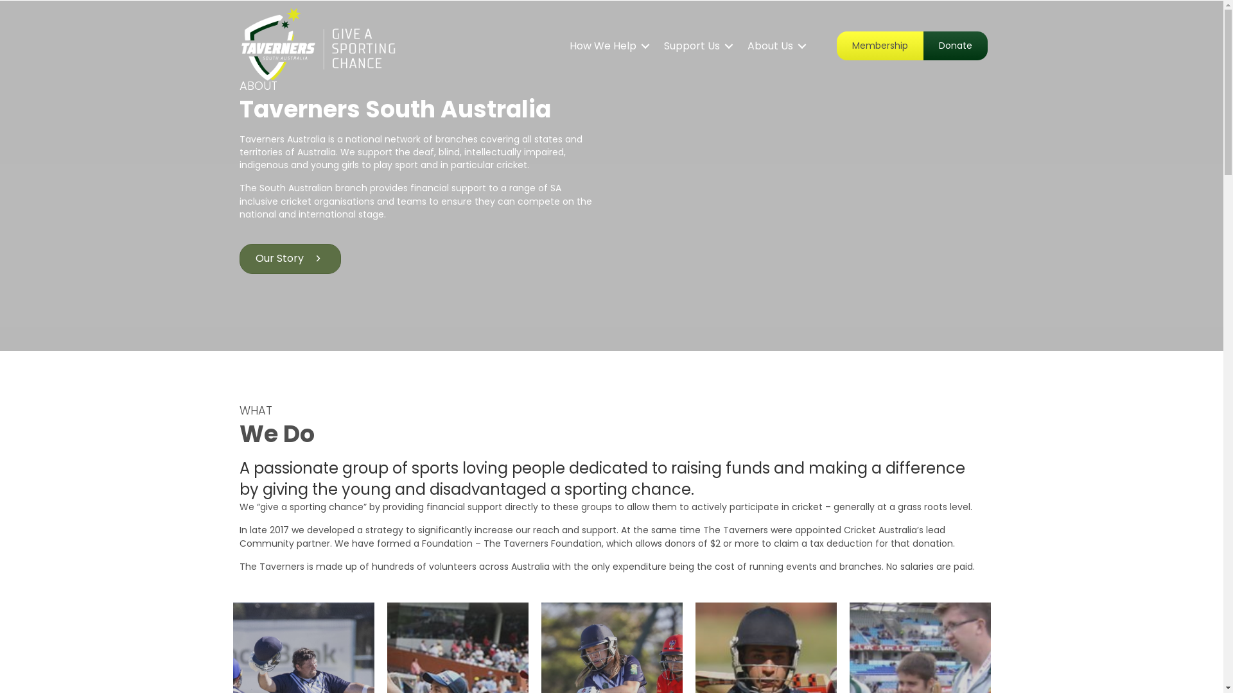 The image size is (1233, 693). I want to click on Support Us, so click(696, 46).